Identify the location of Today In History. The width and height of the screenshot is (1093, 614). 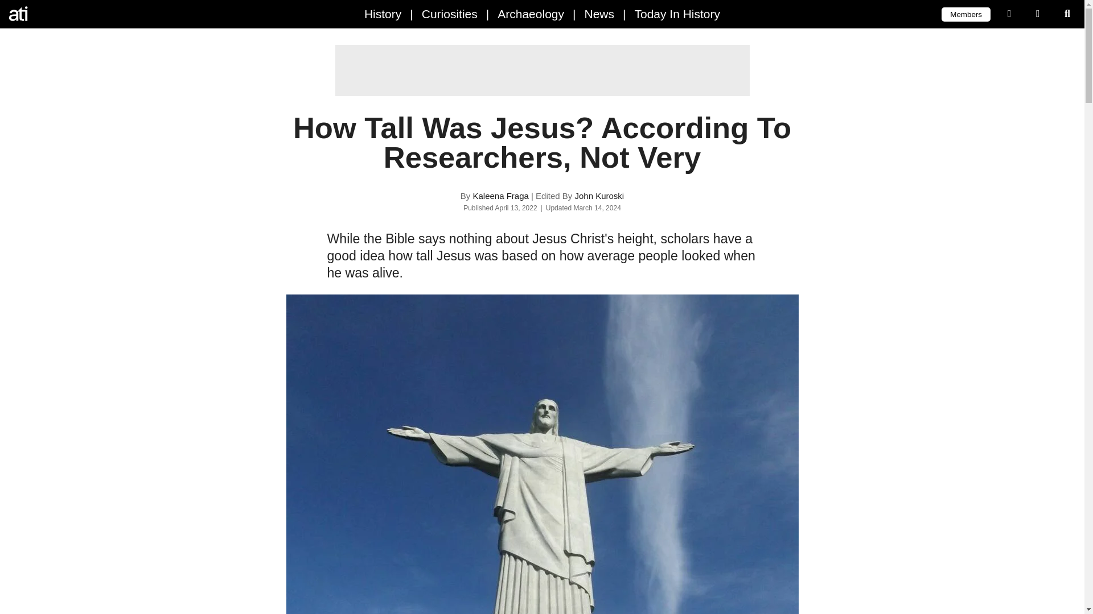
(677, 14).